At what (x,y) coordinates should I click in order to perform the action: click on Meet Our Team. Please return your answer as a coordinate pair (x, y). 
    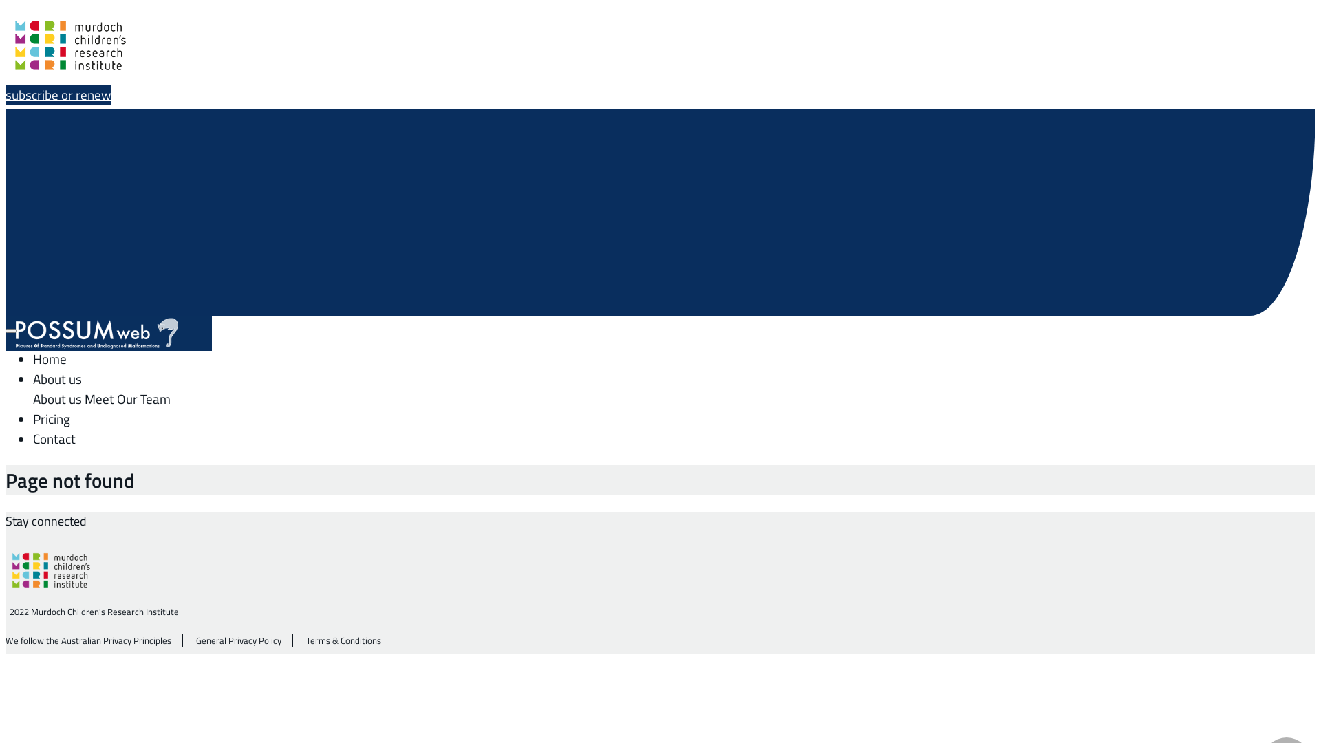
    Looking at the image, I should click on (127, 399).